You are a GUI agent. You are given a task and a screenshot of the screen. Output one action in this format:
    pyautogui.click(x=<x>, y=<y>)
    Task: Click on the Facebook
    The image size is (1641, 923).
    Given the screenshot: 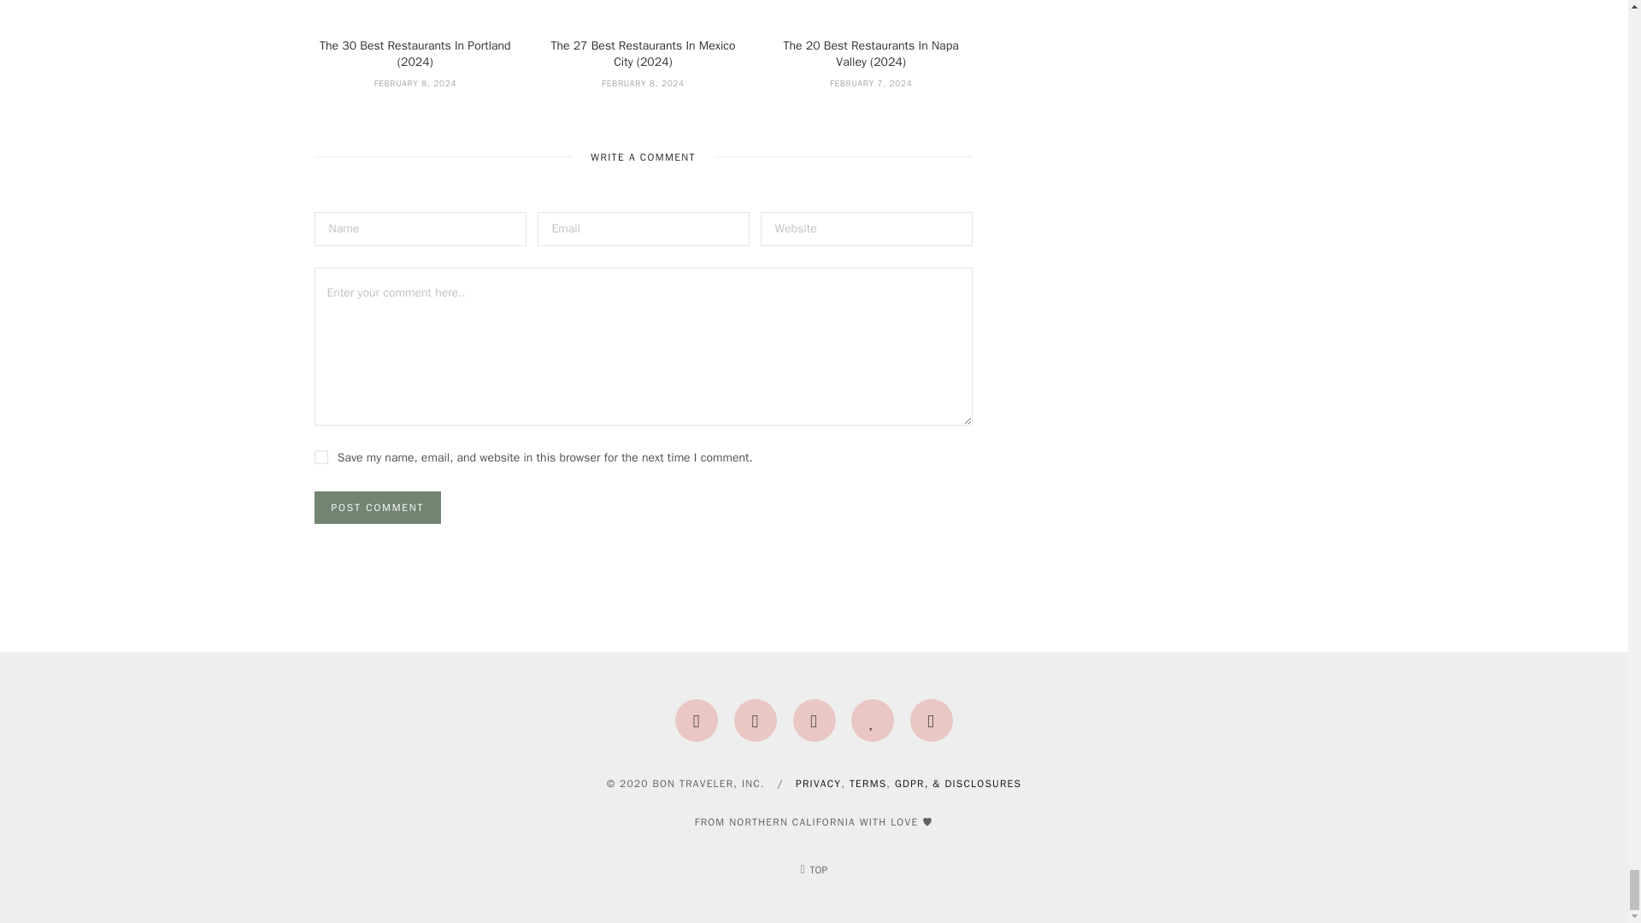 What is the action you would take?
    pyautogui.click(x=814, y=720)
    